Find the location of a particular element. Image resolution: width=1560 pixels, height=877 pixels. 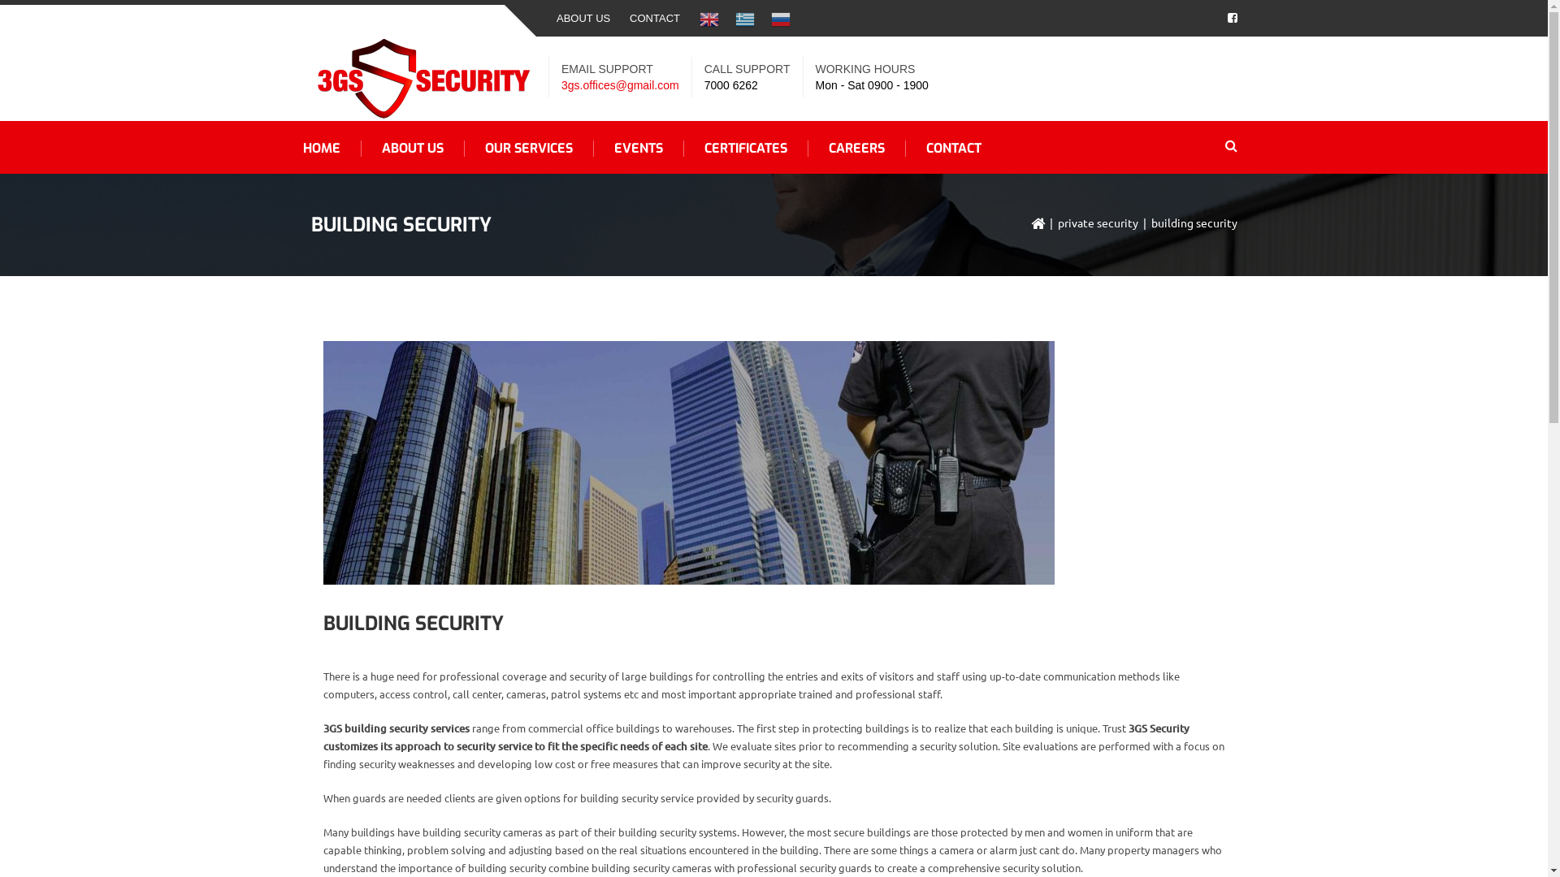

Russian is located at coordinates (780, 18).